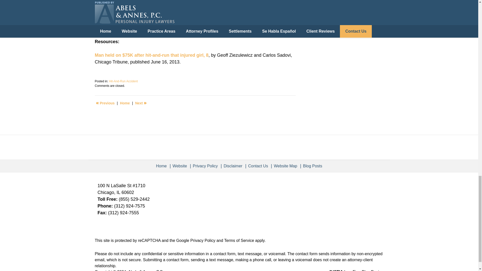  I want to click on Man Charged in Fatal Tinley Park DUI and Hit-And-Run Crash, so click(160, 21).